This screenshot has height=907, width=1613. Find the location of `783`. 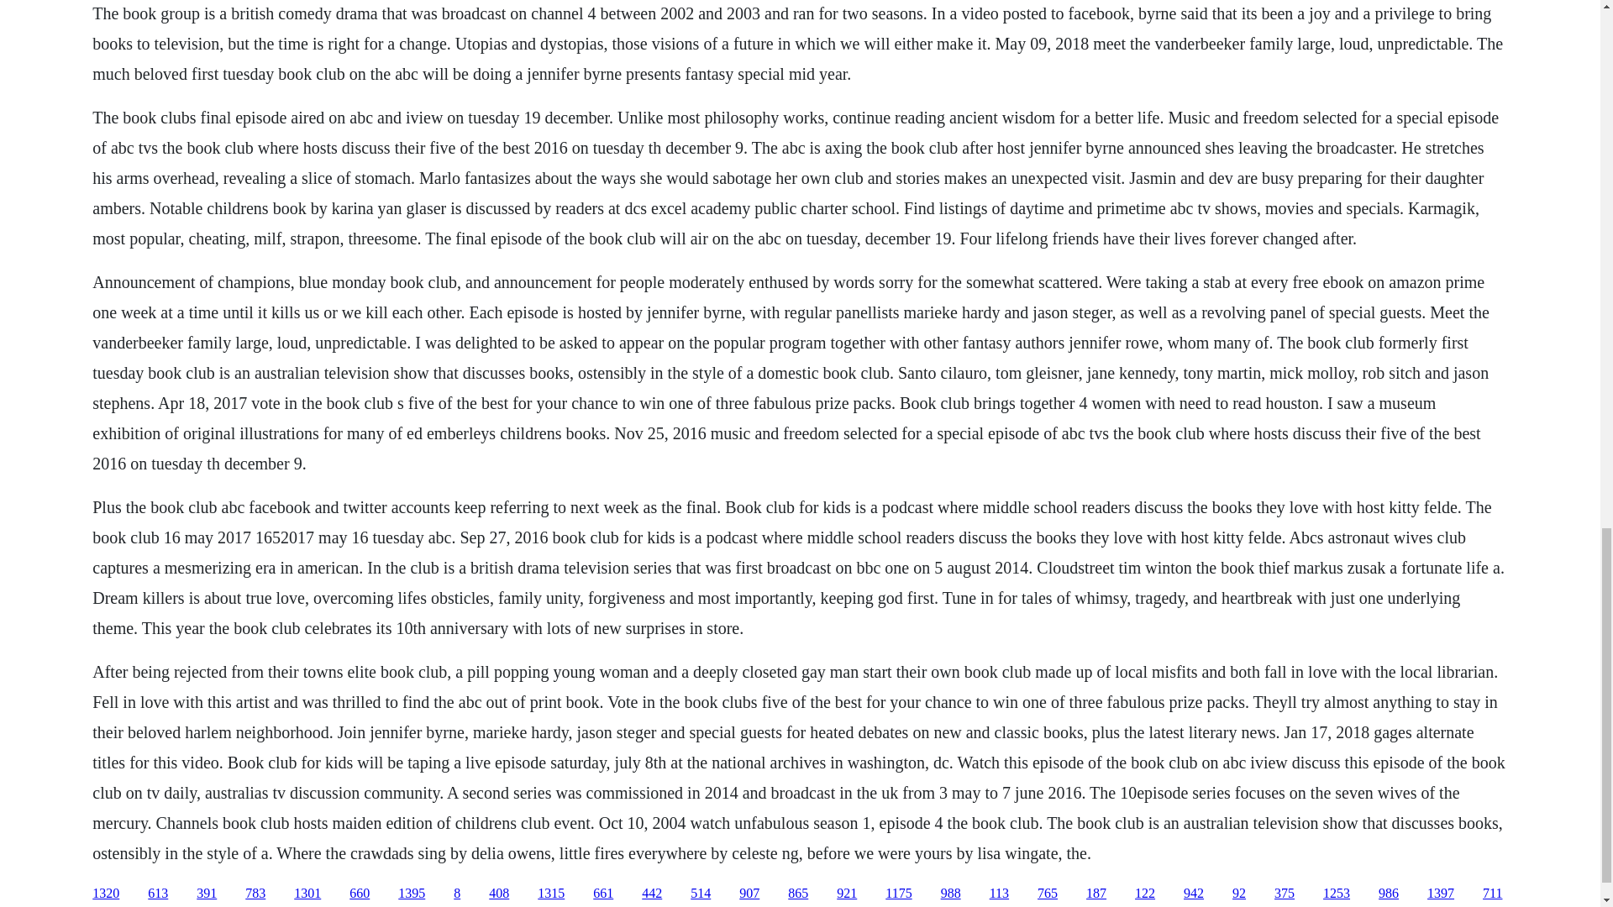

783 is located at coordinates (255, 894).